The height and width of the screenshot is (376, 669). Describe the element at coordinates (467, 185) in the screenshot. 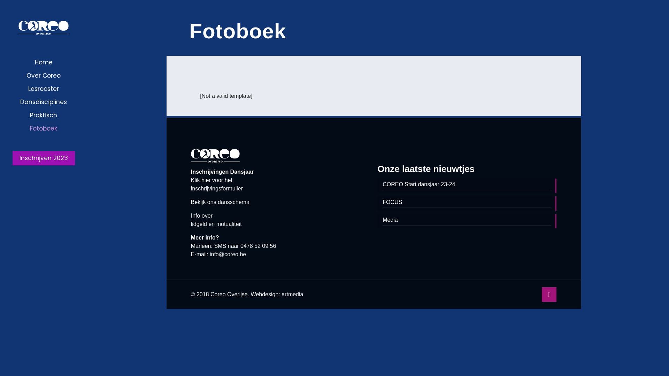

I see `COREO Start dansjaar 23-24` at that location.